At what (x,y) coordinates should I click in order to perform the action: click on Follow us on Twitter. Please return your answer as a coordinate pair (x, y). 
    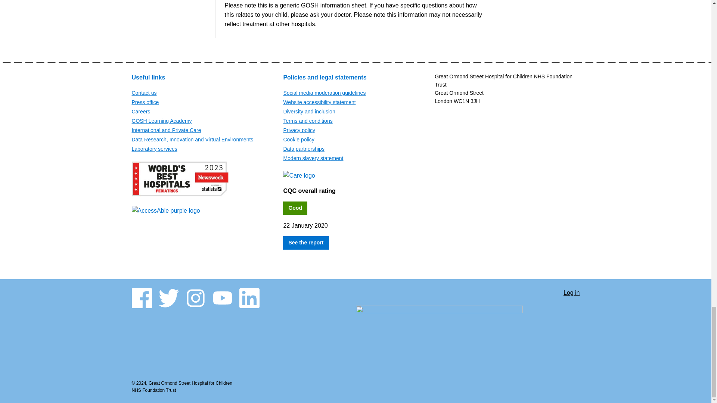
    Looking at the image, I should click on (168, 298).